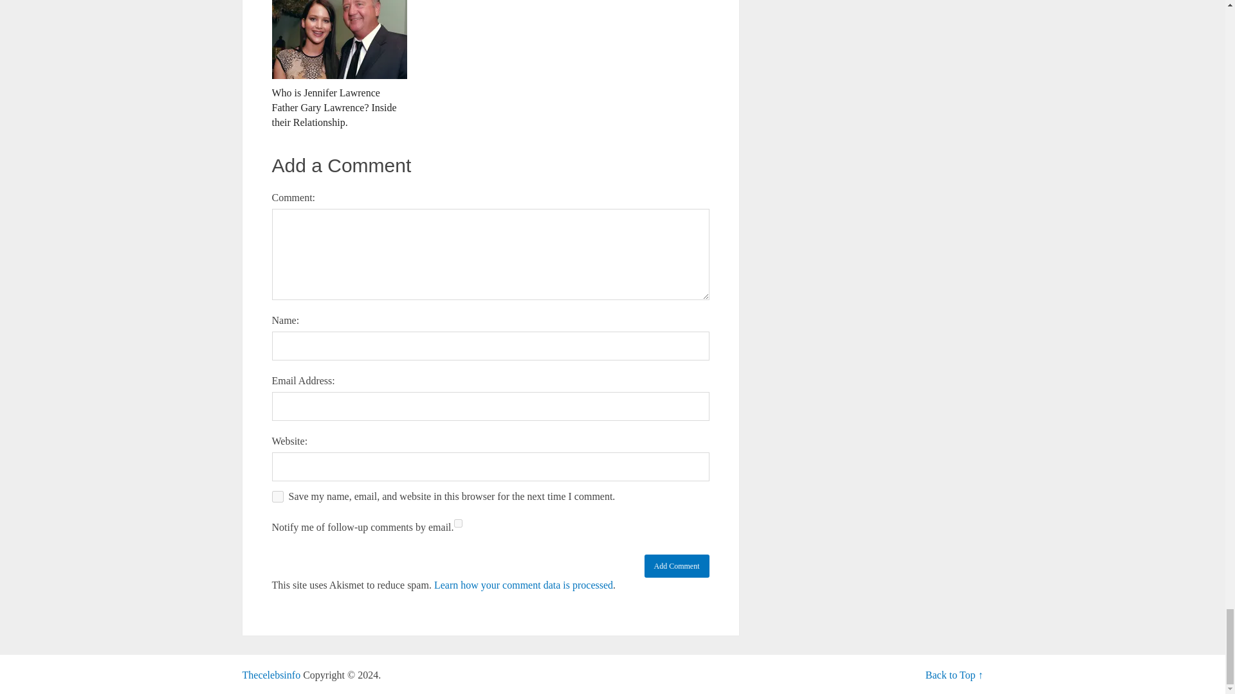 The image size is (1235, 694). What do you see at coordinates (677, 565) in the screenshot?
I see `Add Comment` at bounding box center [677, 565].